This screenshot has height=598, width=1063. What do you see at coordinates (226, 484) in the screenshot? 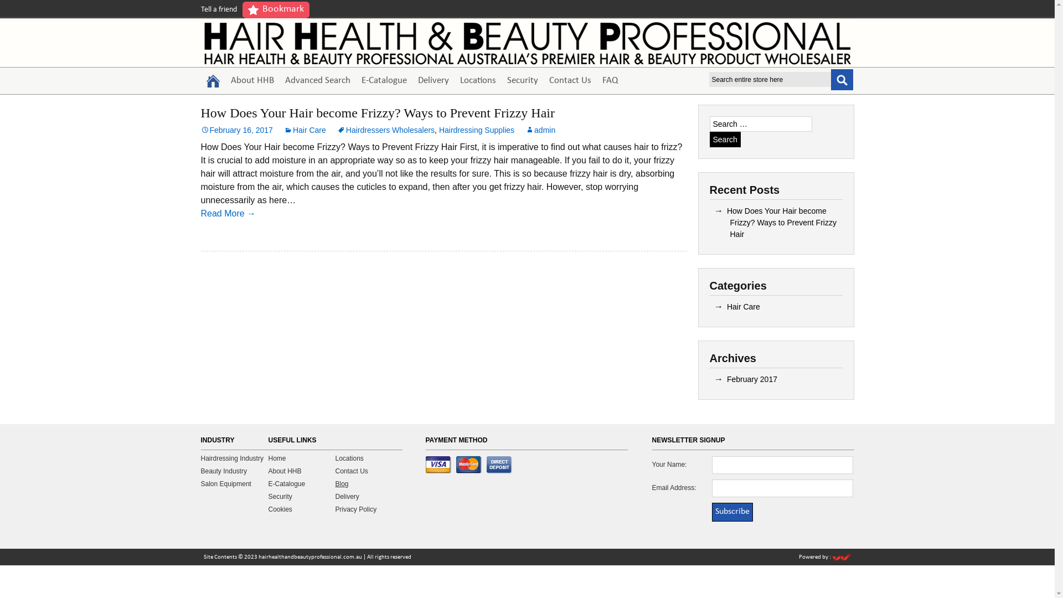
I see `Salon Equipment` at bounding box center [226, 484].